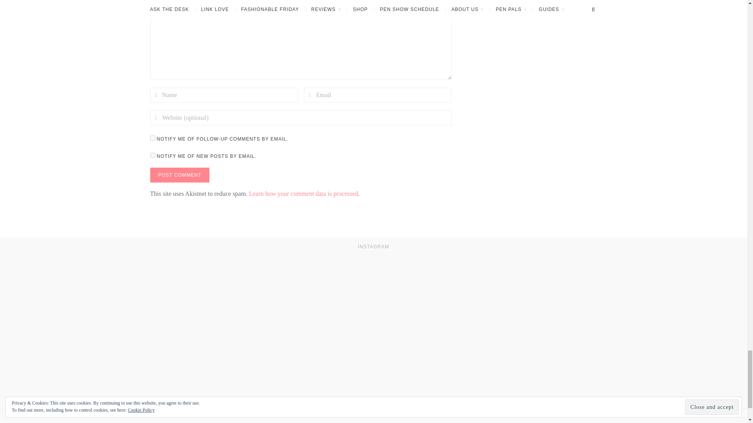  I want to click on subscribe, so click(152, 155).